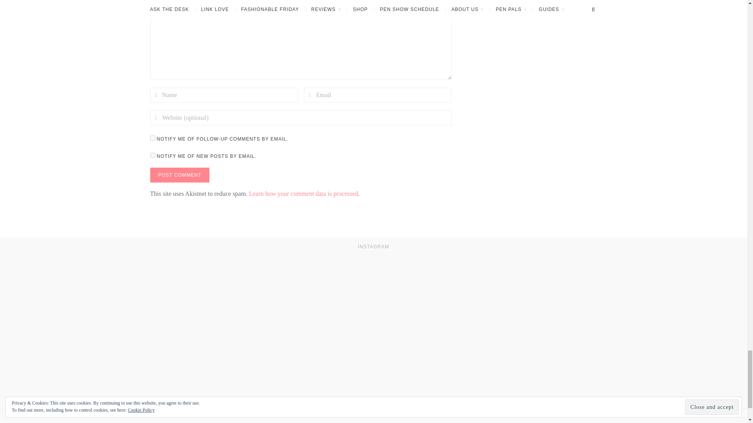  I want to click on subscribe, so click(152, 155).